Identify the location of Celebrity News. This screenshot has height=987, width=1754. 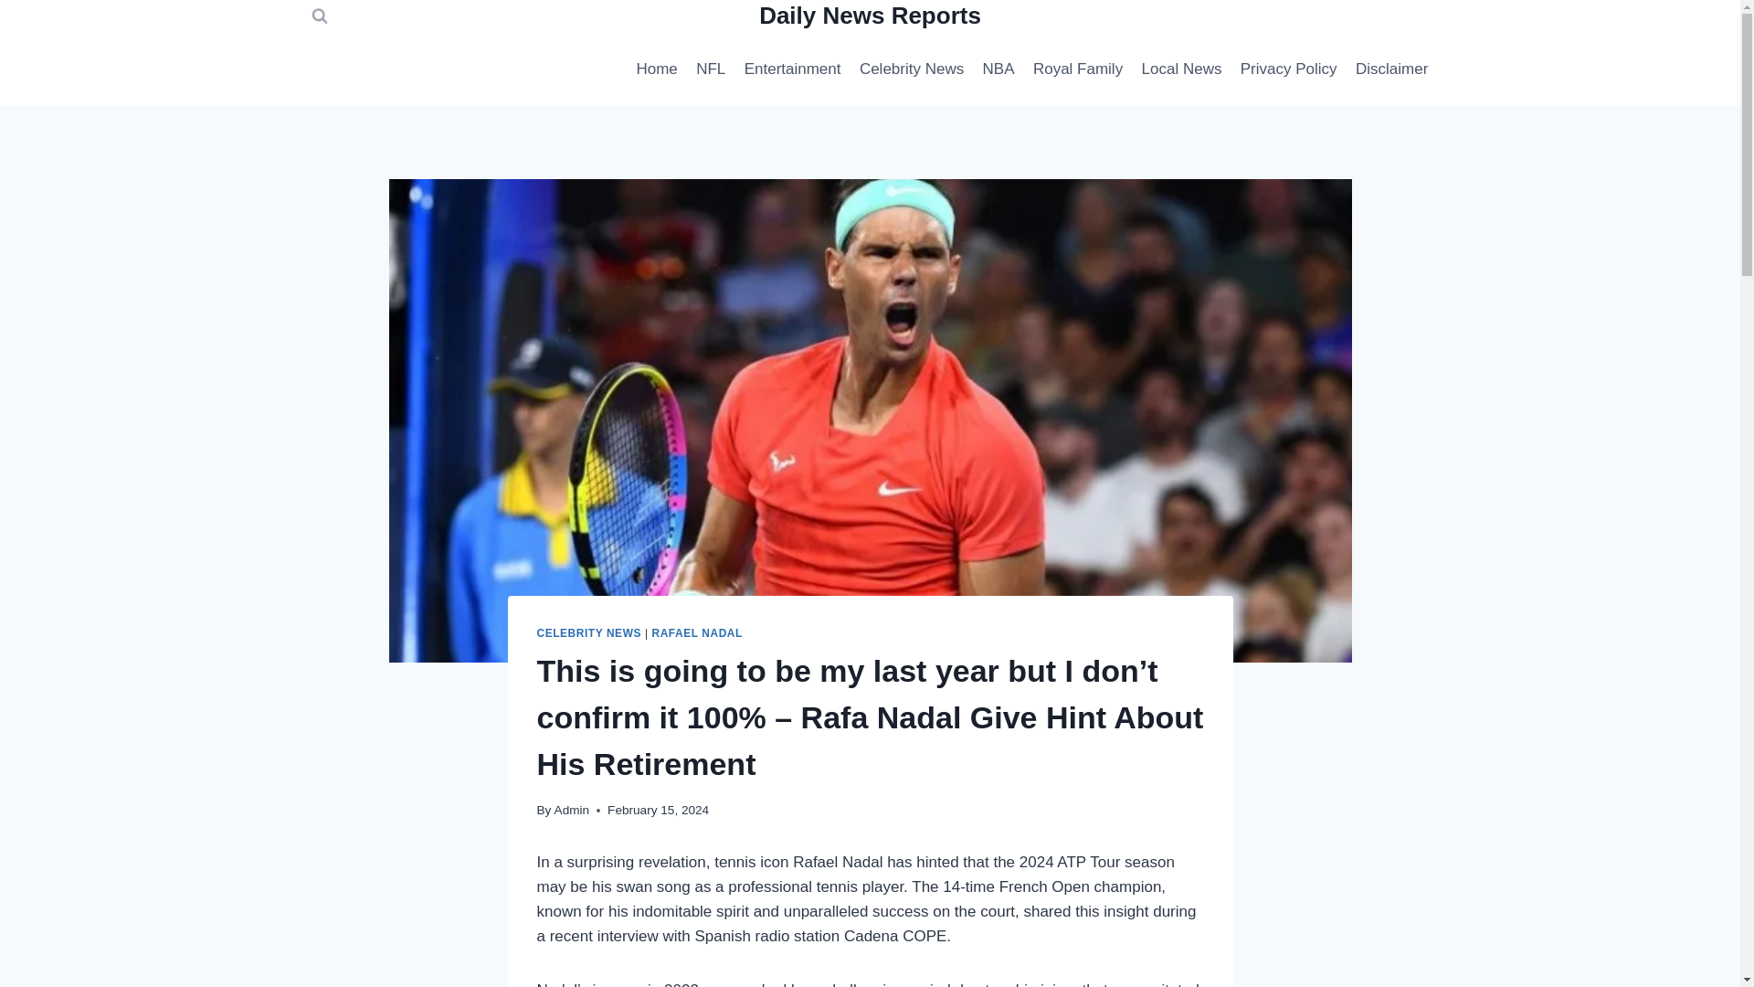
(912, 68).